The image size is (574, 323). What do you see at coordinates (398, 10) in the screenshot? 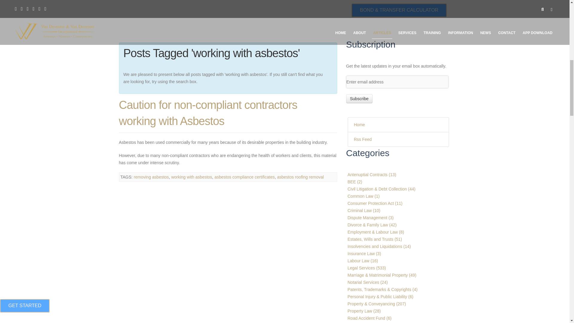
I see `Book a Free Consultation` at bounding box center [398, 10].